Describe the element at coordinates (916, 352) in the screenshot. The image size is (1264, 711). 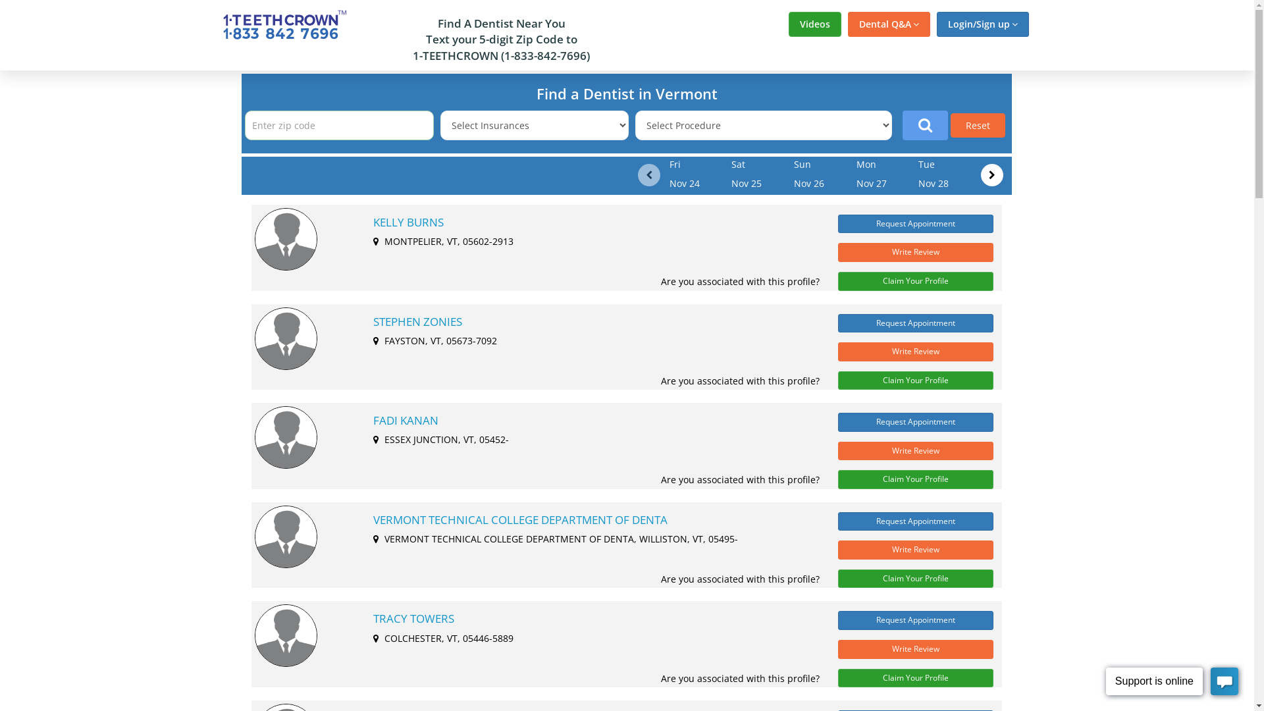
I see `Write Review` at that location.